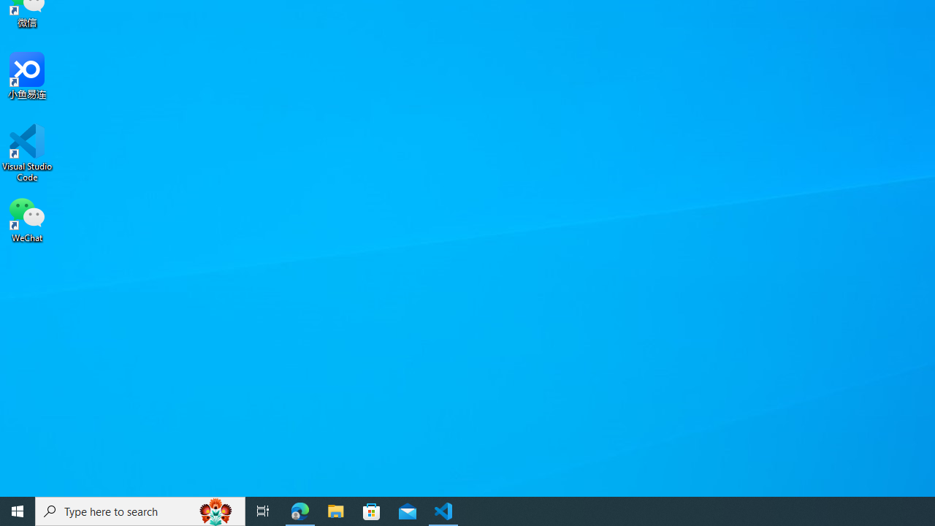 The image size is (935, 526). Describe the element at coordinates (336, 511) in the screenshot. I see `File Explorer` at that location.